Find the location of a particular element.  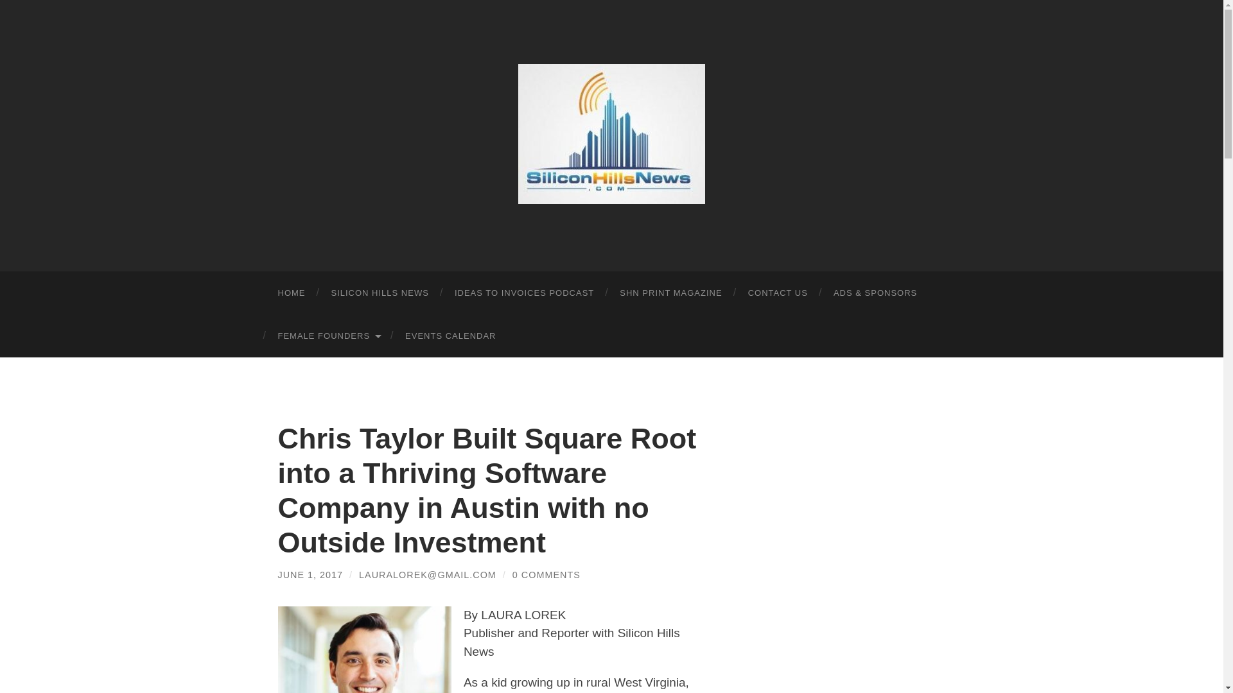

JUNE 1, 2017 is located at coordinates (310, 574).